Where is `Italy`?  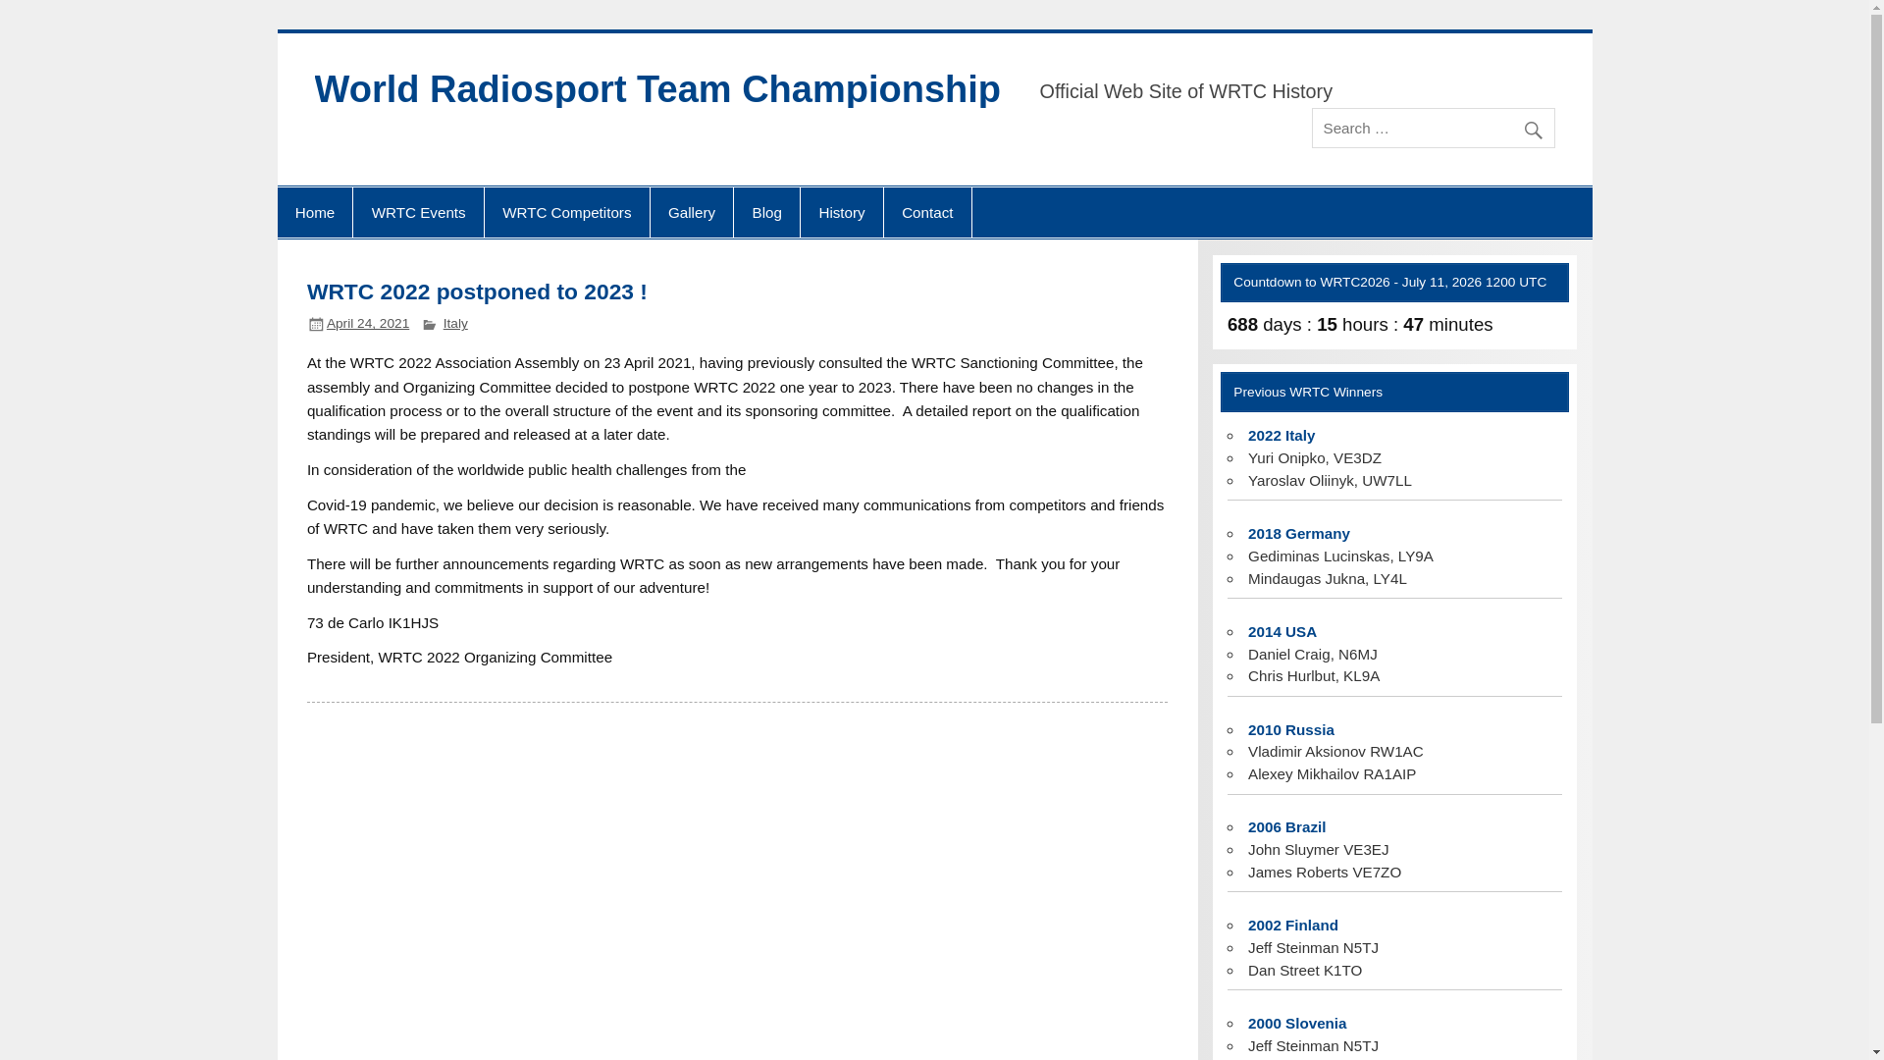
Italy is located at coordinates (455, 322).